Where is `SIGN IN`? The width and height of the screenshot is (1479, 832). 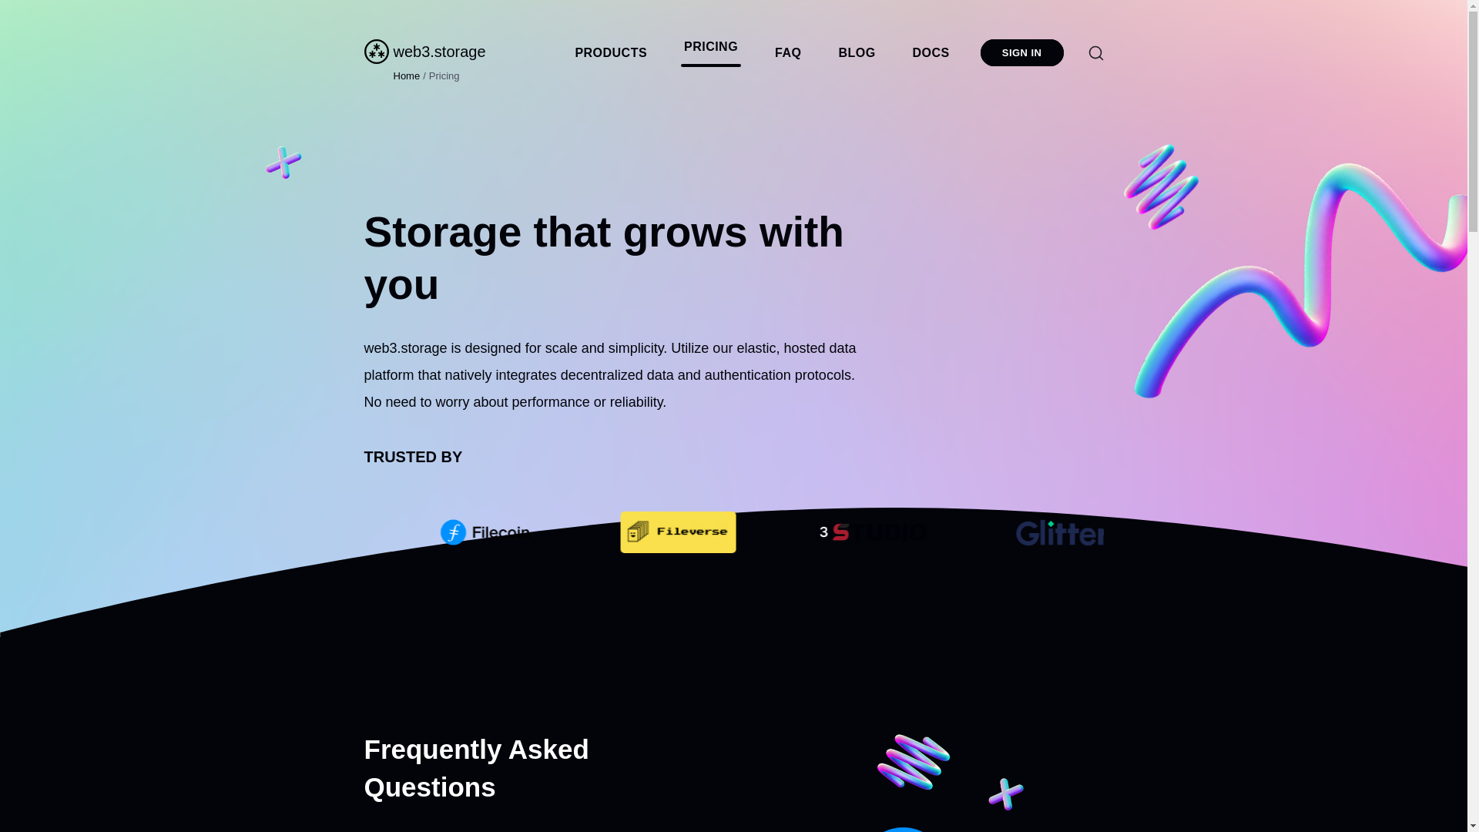 SIGN IN is located at coordinates (1021, 52).